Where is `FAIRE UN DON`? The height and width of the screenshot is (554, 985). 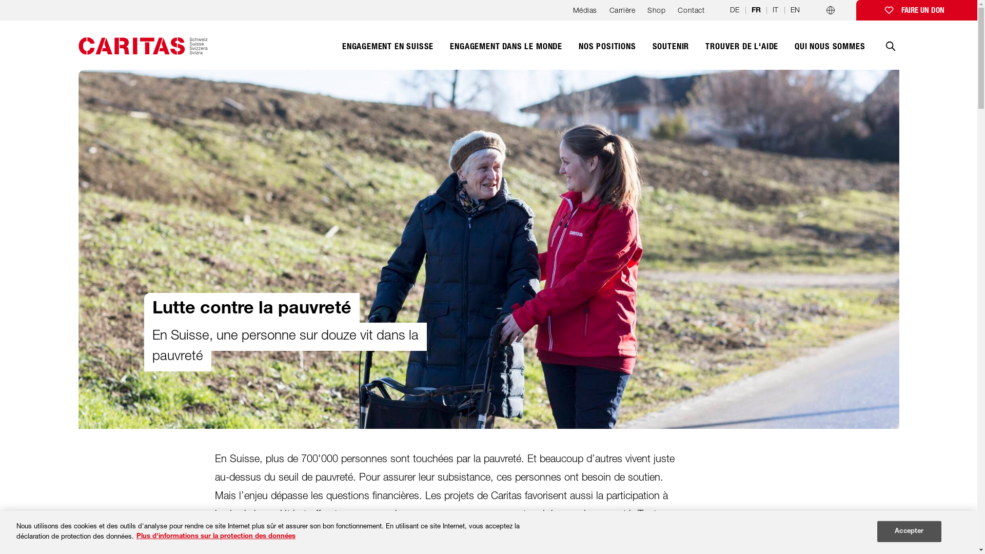
FAIRE UN DON is located at coordinates (917, 10).